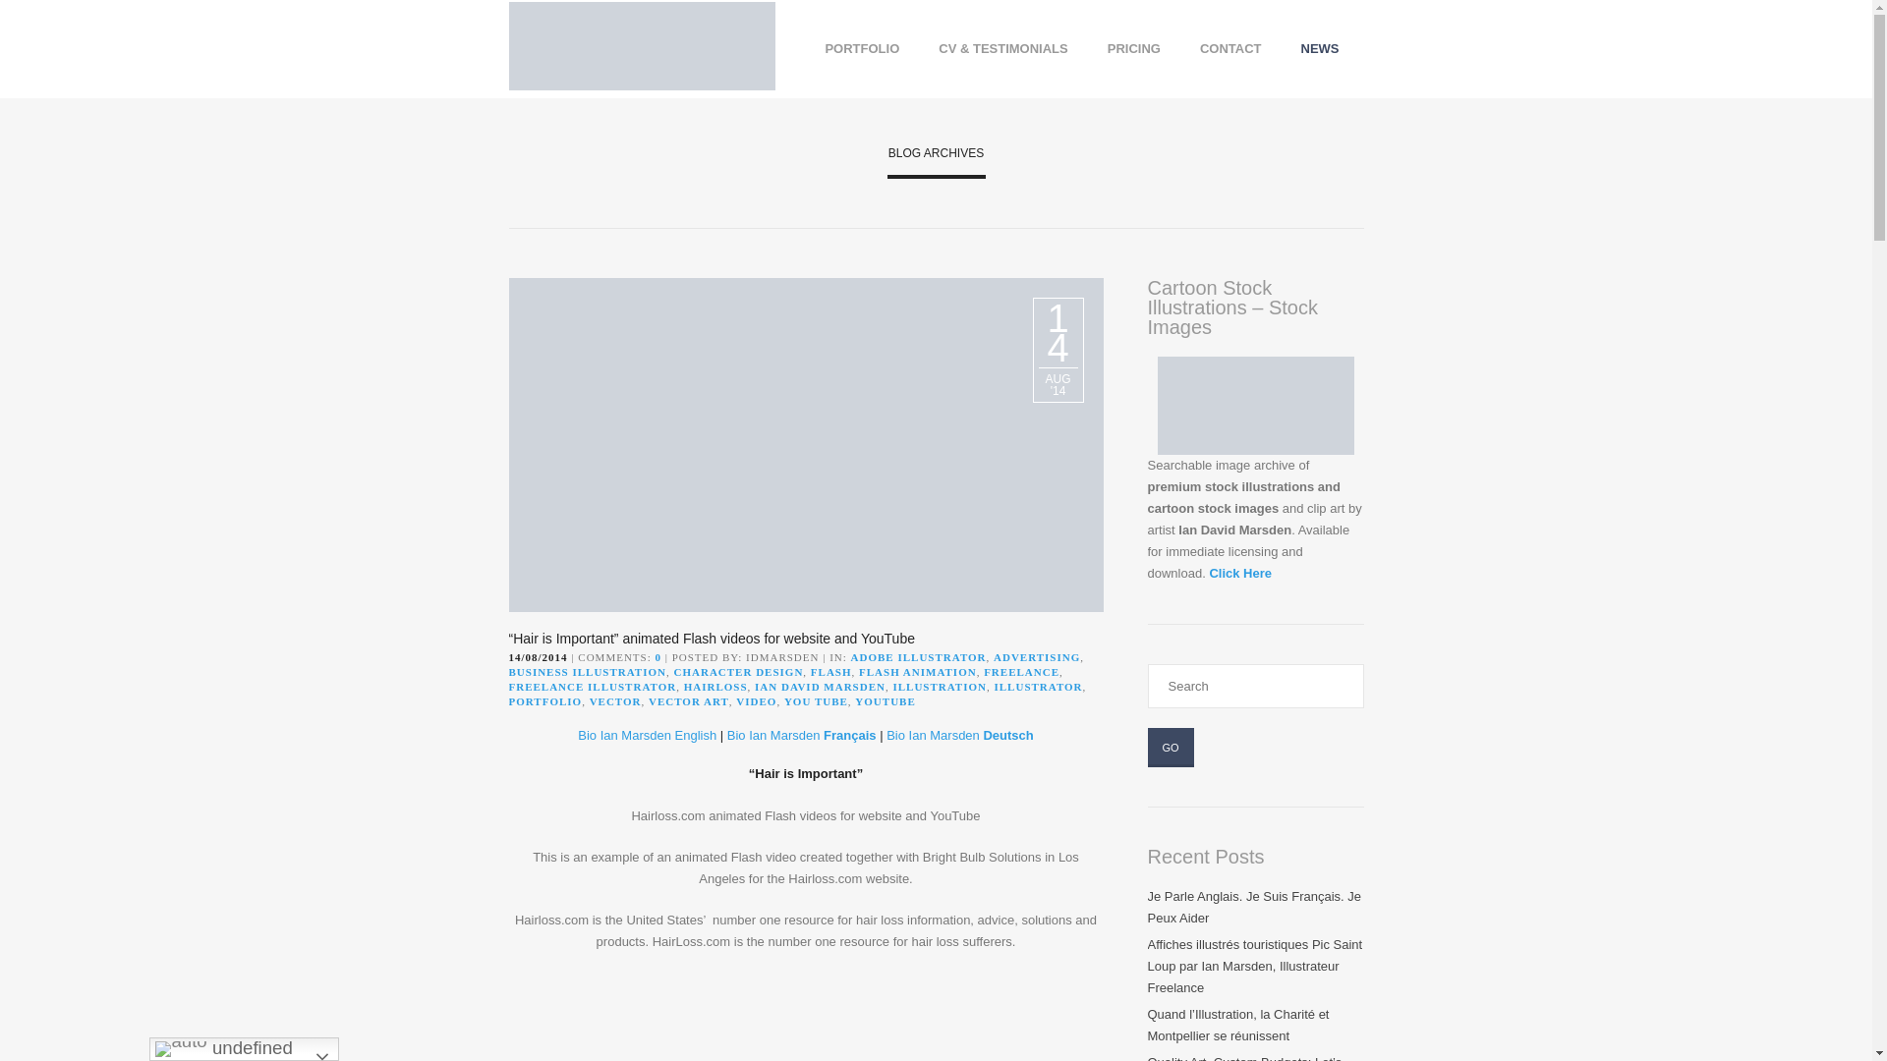 The height and width of the screenshot is (1061, 1887). I want to click on ILLUSTRATION, so click(940, 687).